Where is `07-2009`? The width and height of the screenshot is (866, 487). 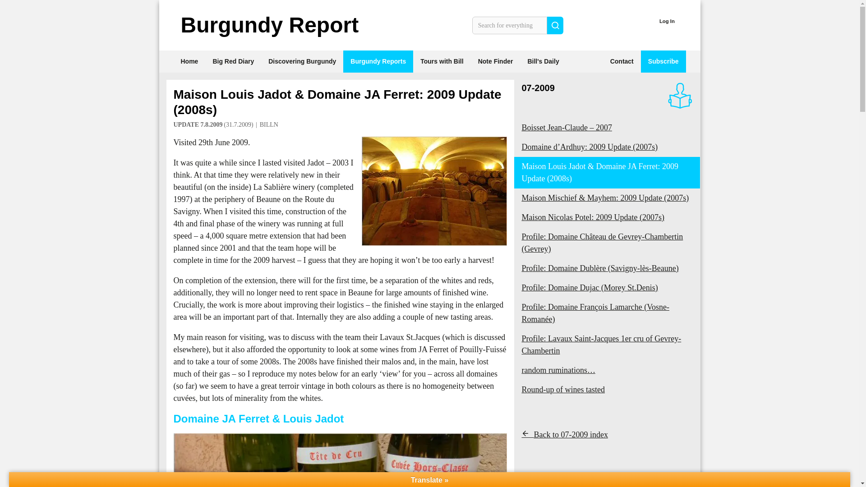 07-2009 is located at coordinates (538, 87).